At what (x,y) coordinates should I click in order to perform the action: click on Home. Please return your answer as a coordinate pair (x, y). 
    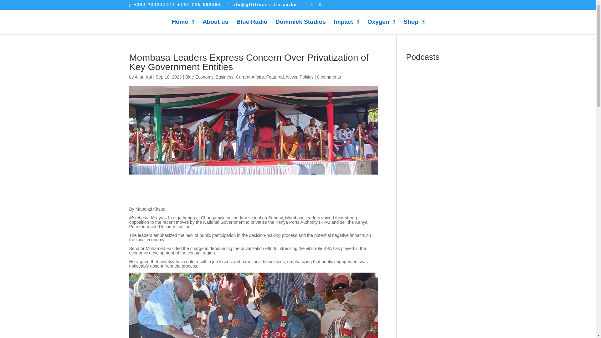
    Looking at the image, I should click on (183, 27).